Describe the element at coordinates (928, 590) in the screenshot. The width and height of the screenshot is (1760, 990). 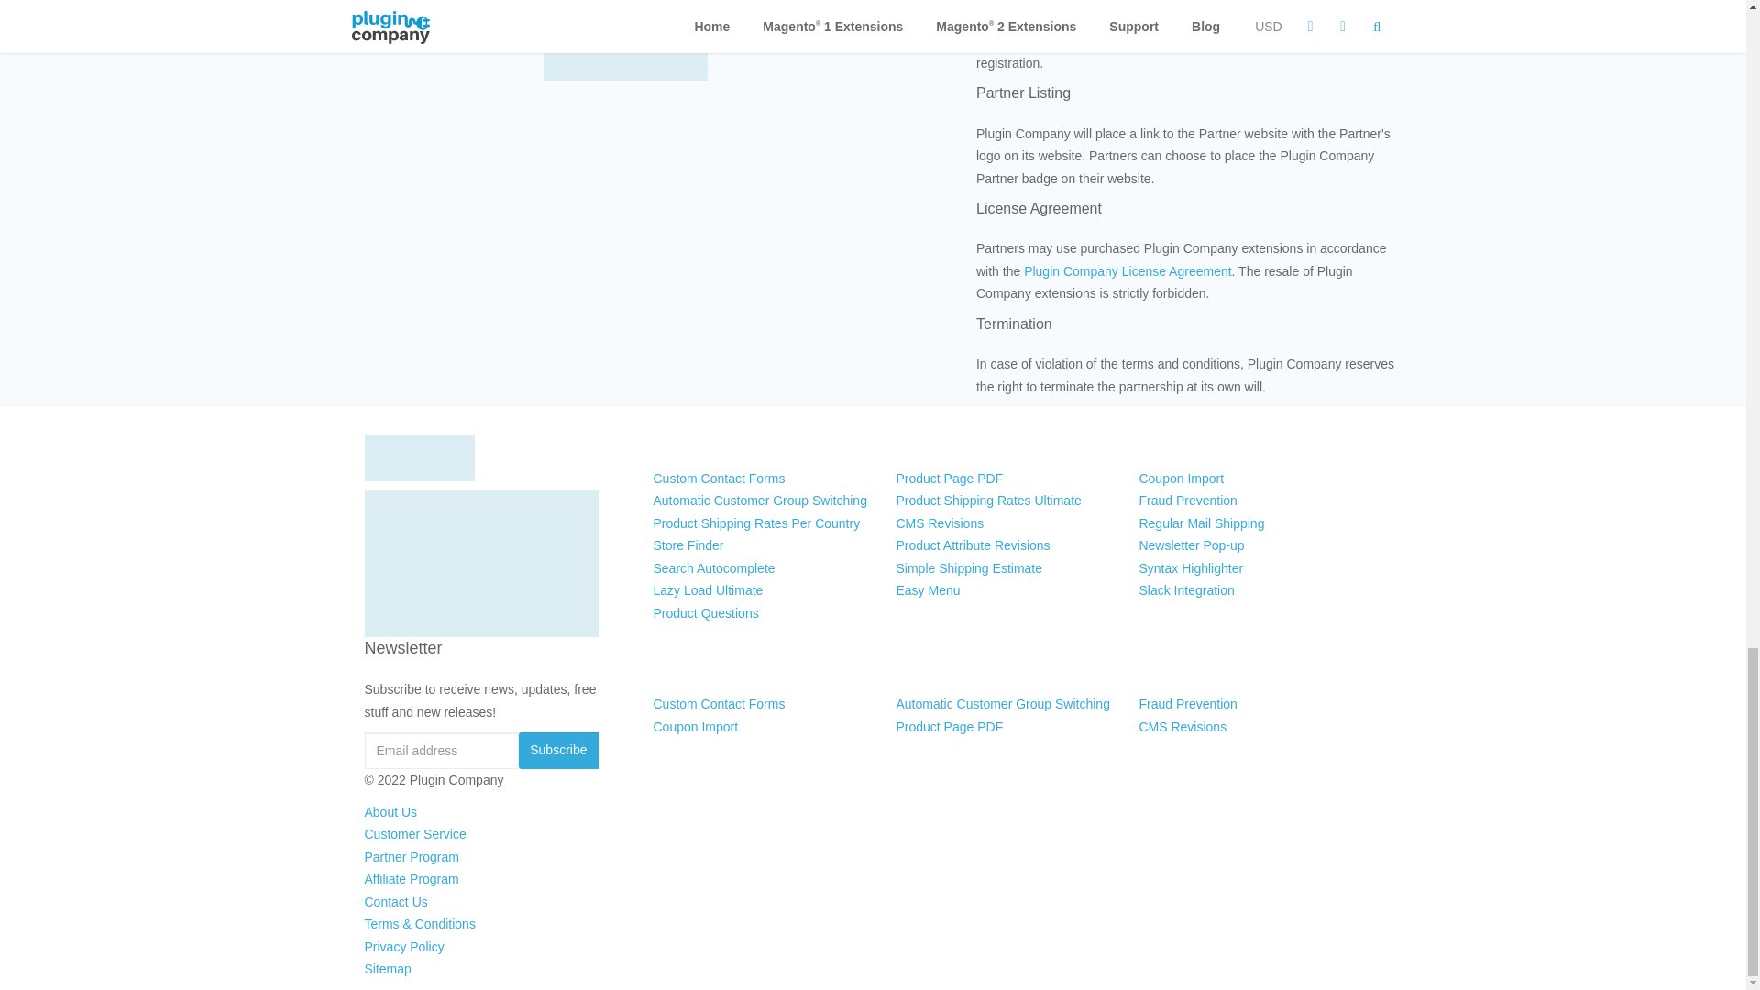
I see `Easy Menu Magento Extension` at that location.